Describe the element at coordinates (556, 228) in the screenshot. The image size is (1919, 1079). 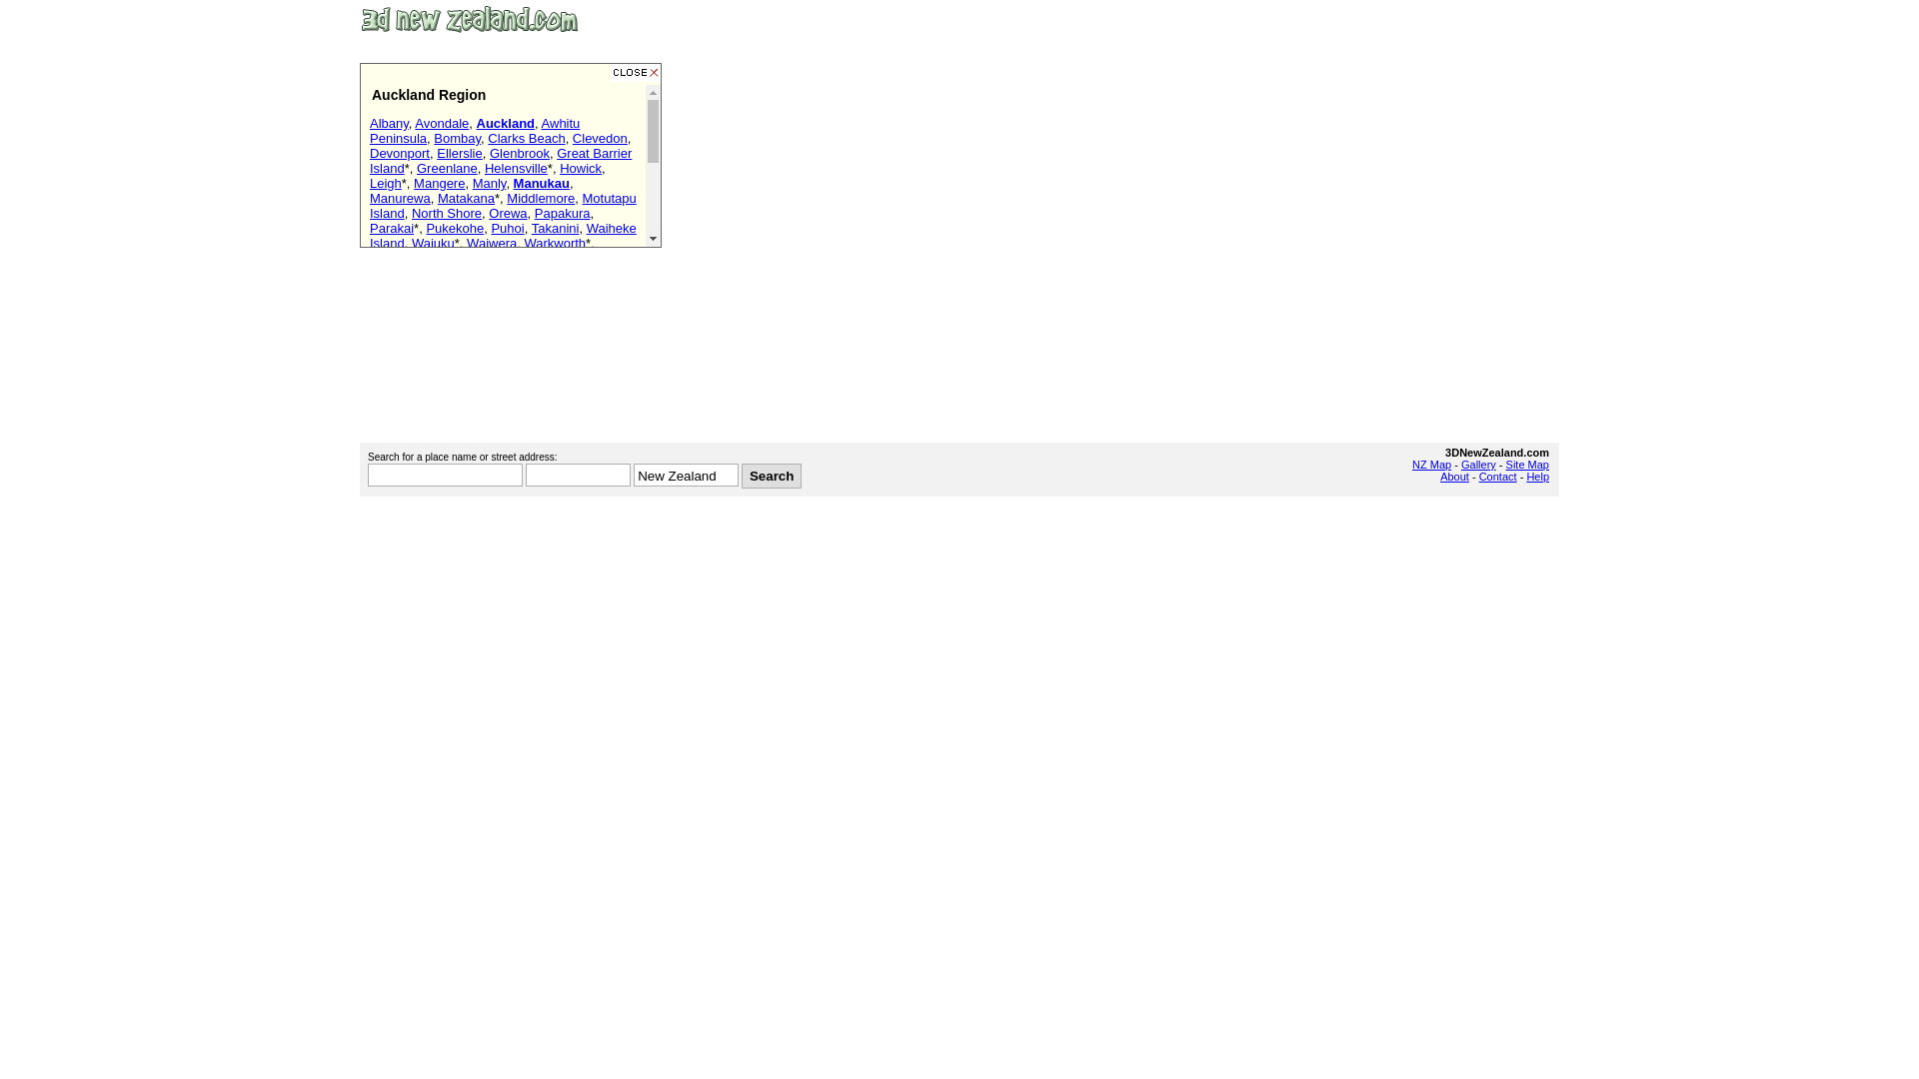
I see `Takanini` at that location.